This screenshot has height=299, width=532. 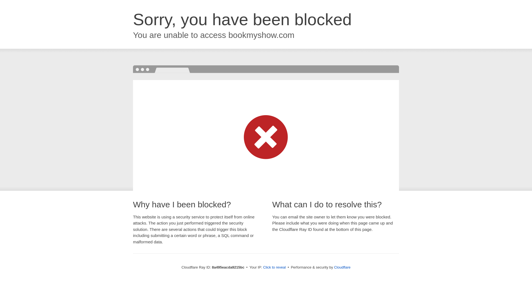 I want to click on Cloudflare, so click(x=342, y=267).